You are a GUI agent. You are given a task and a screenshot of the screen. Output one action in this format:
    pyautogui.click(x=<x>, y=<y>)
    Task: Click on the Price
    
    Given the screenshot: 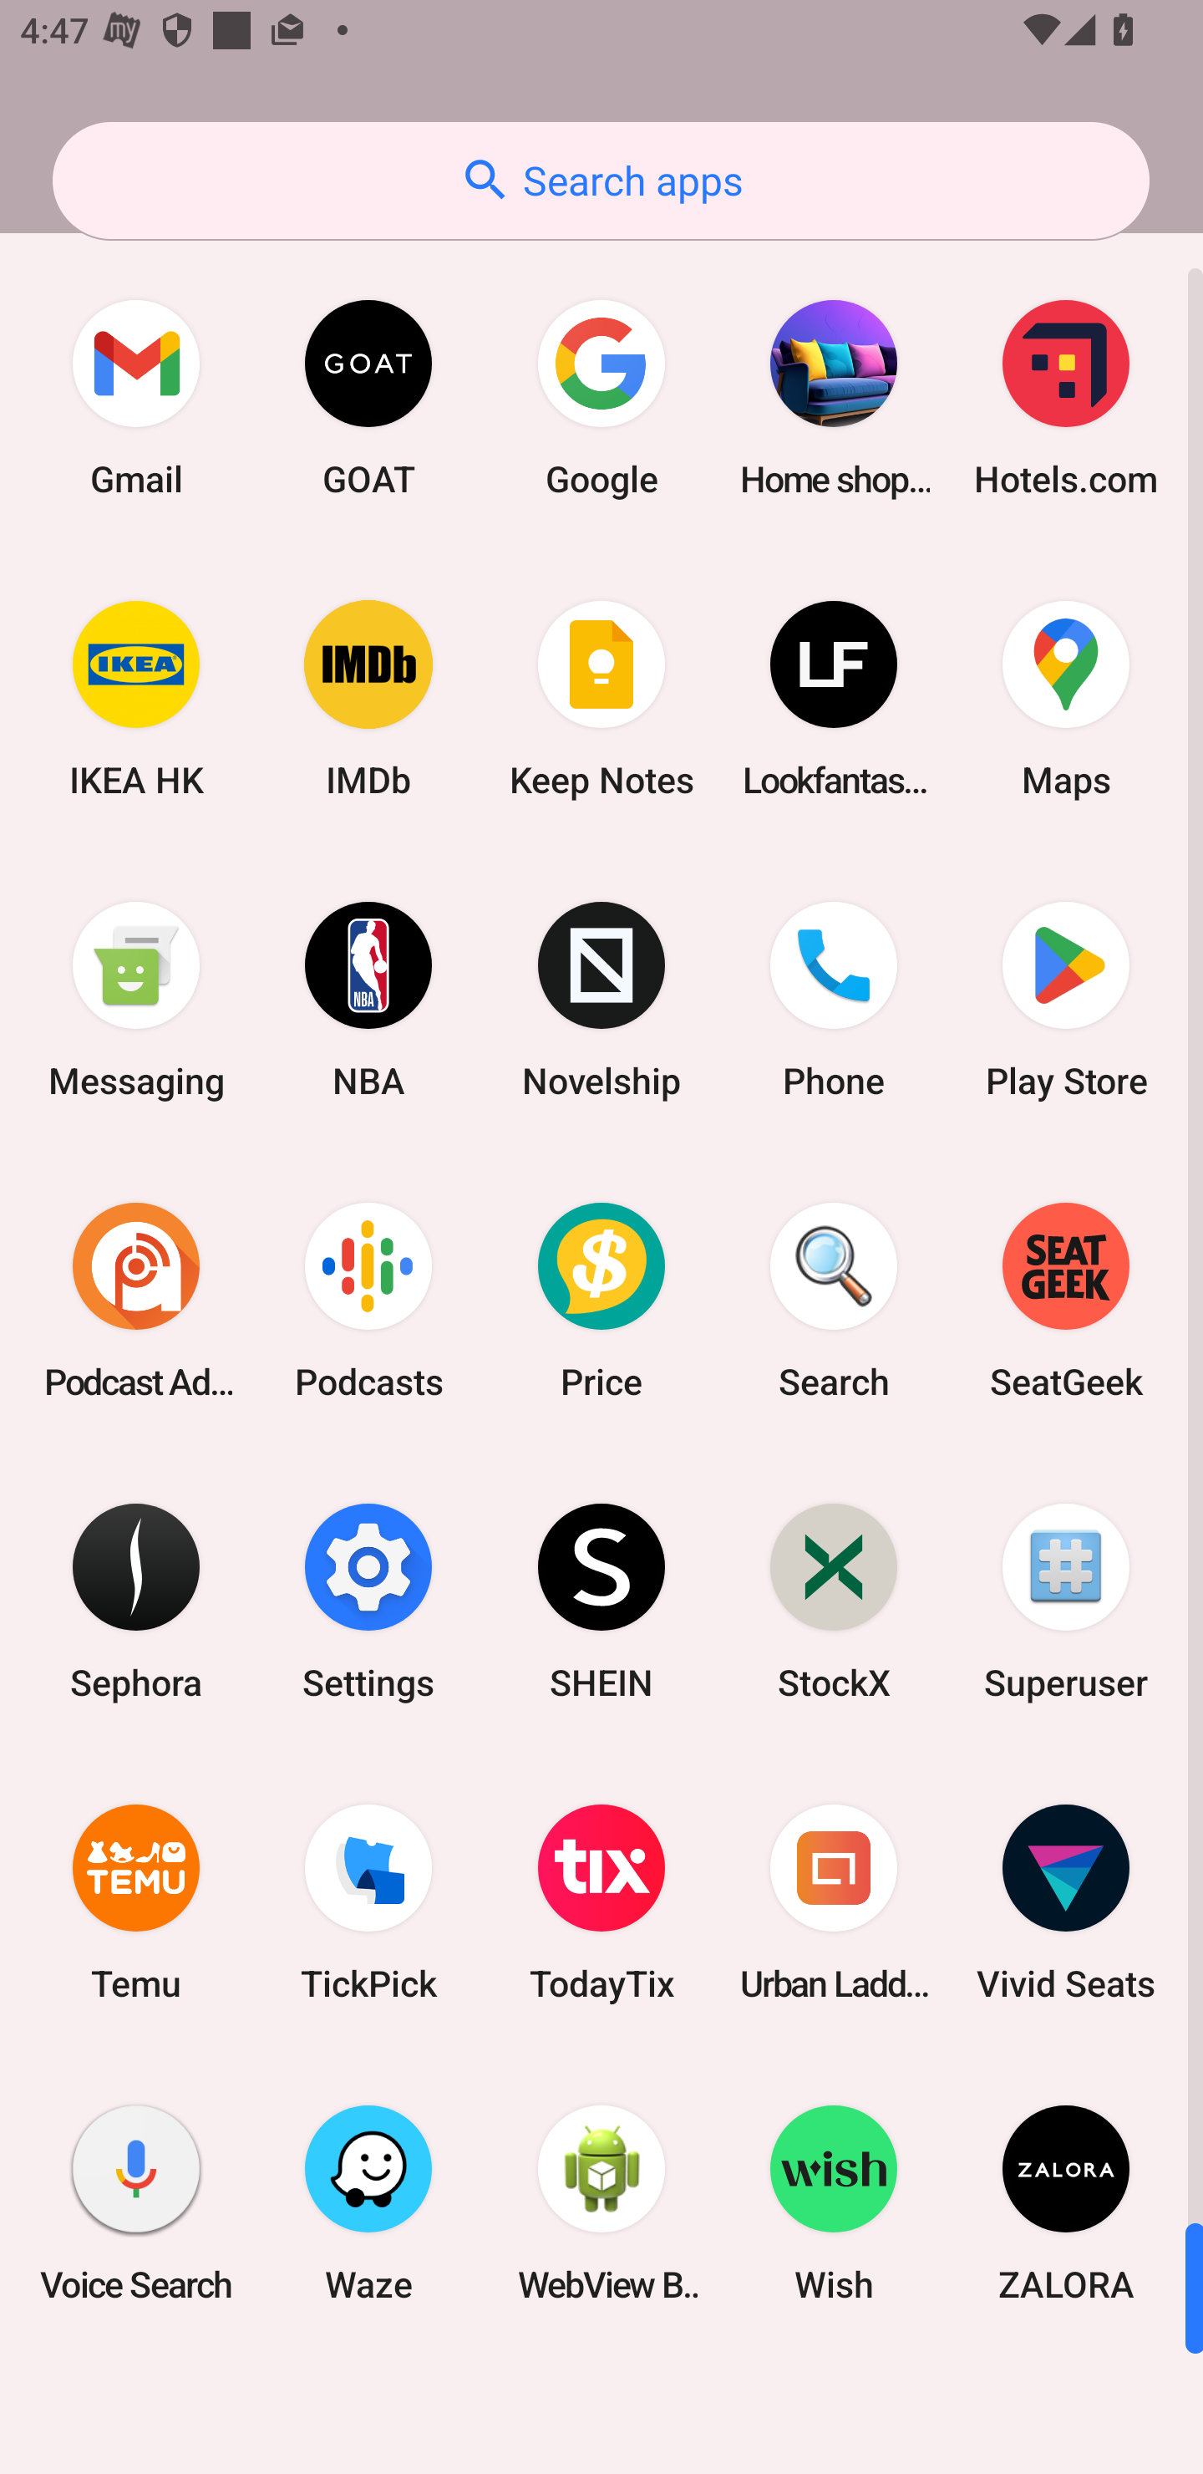 What is the action you would take?
    pyautogui.click(x=601, y=1300)
    